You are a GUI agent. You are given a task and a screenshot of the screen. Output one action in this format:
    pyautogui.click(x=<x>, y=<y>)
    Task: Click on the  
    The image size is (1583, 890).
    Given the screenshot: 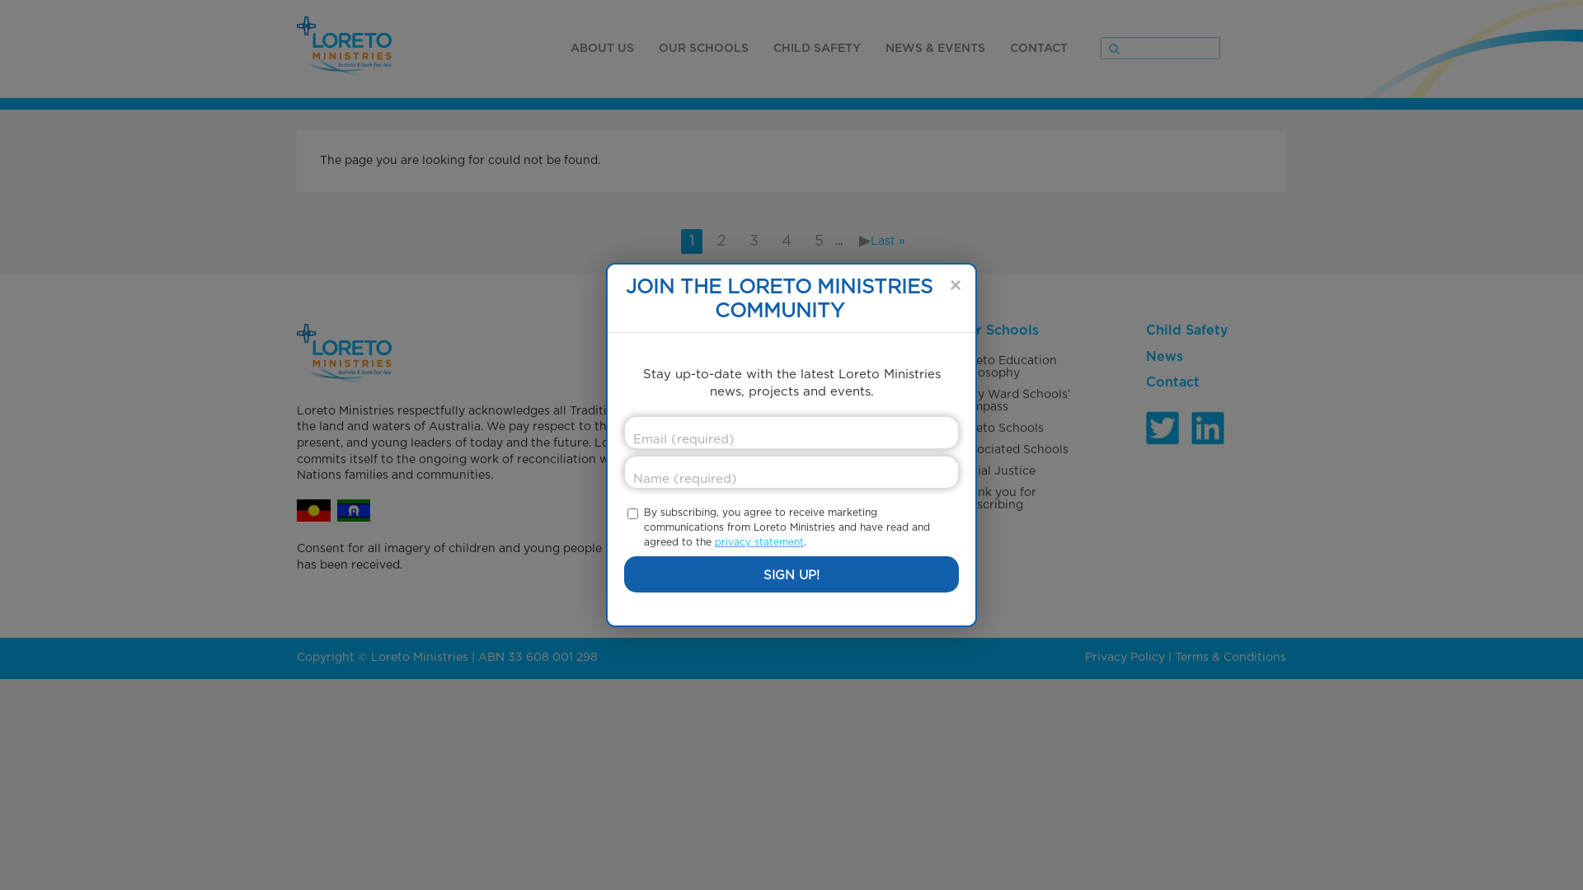 What is the action you would take?
    pyautogui.click(x=865, y=241)
    